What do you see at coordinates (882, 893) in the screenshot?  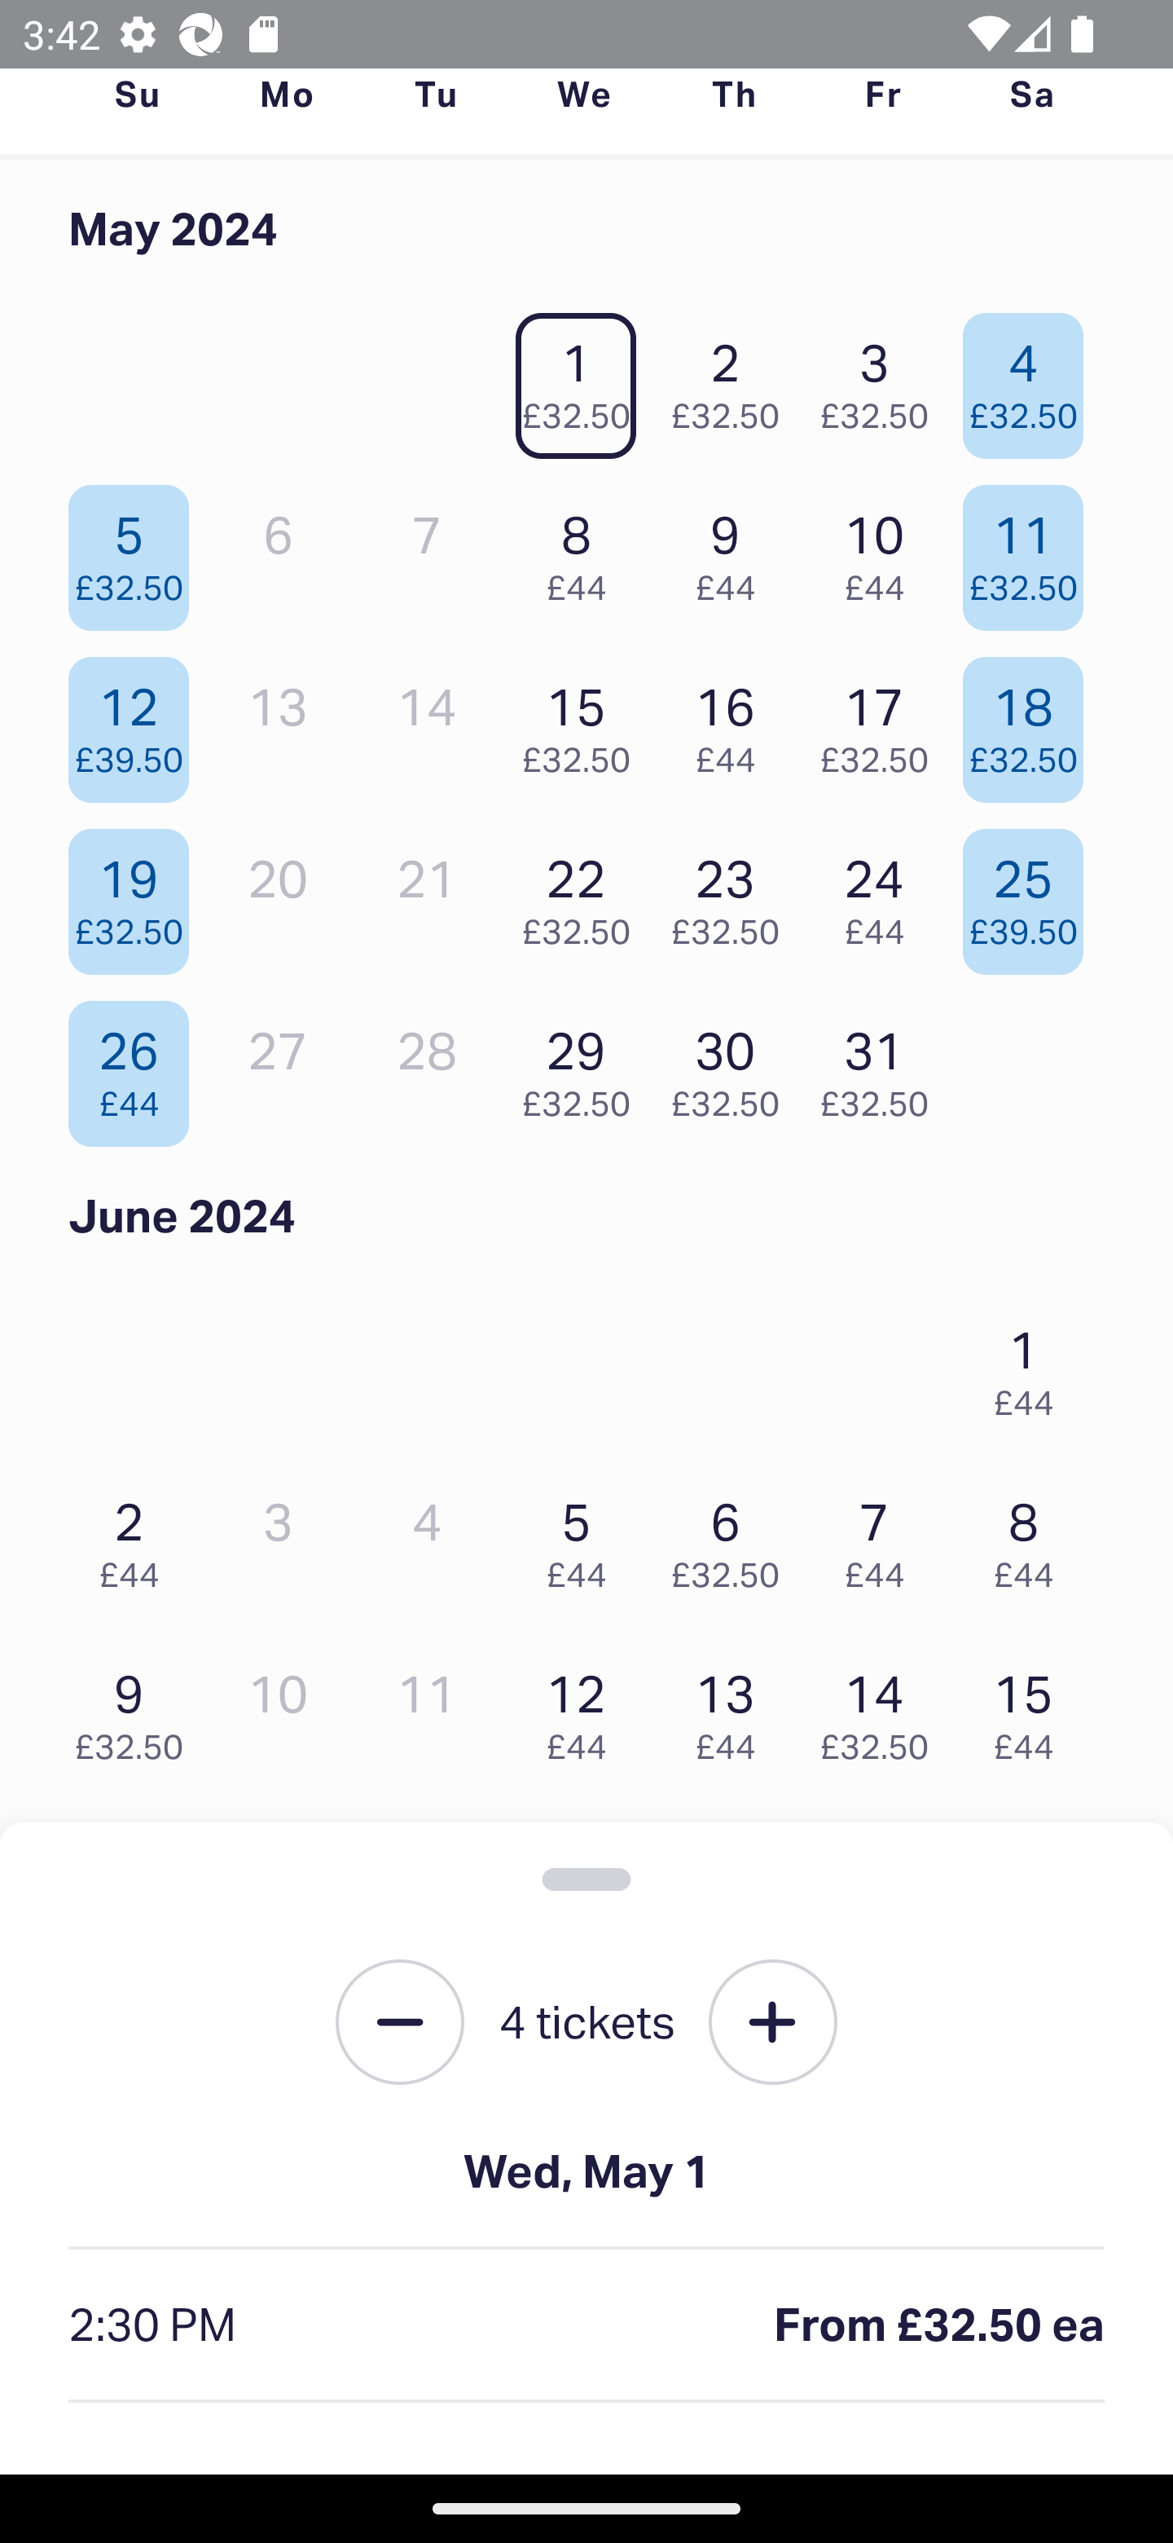 I see `24 £44` at bounding box center [882, 893].